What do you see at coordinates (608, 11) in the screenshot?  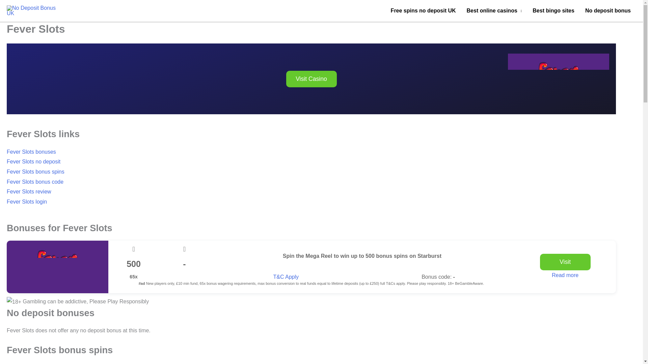 I see `No deposit bonus` at bounding box center [608, 11].